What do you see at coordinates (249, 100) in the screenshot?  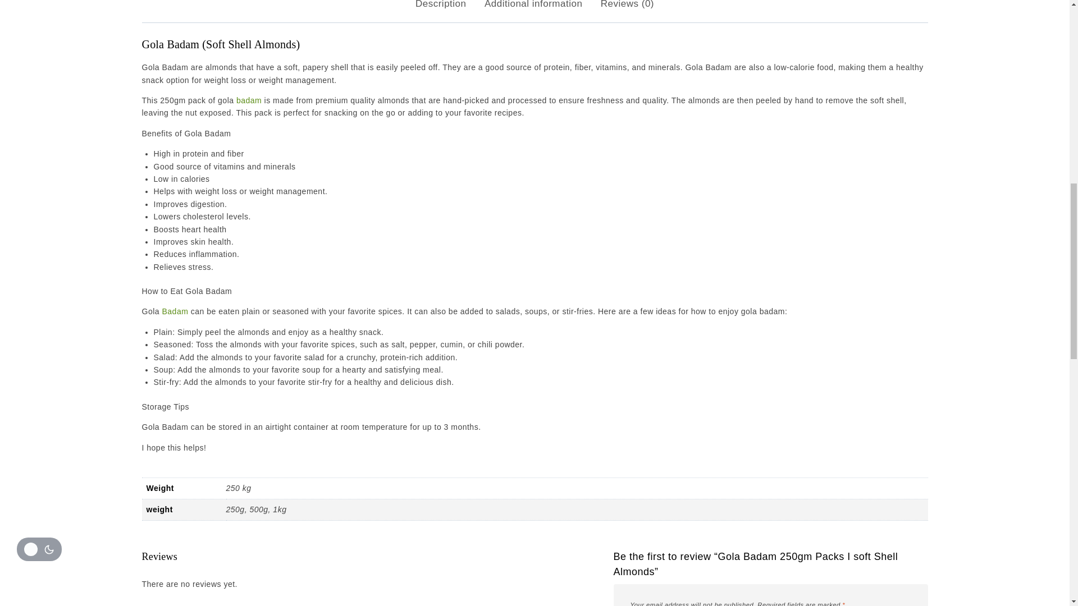 I see `badam` at bounding box center [249, 100].